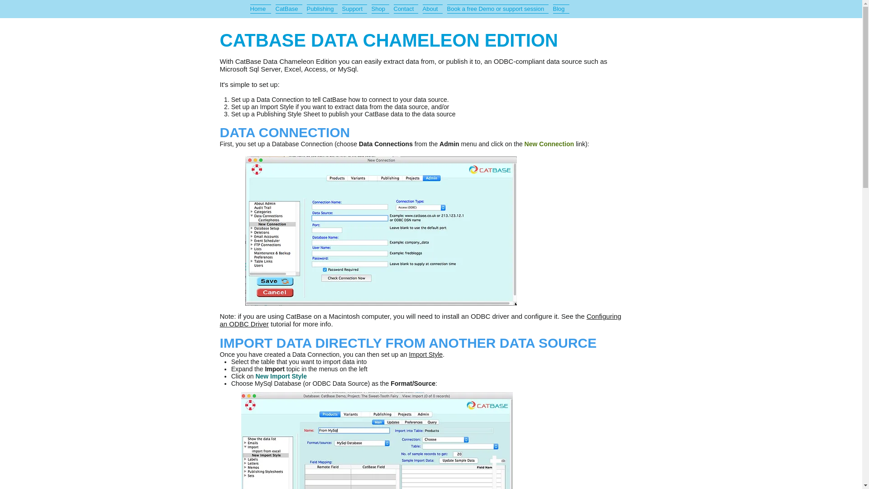  I want to click on Blog, so click(559, 6).